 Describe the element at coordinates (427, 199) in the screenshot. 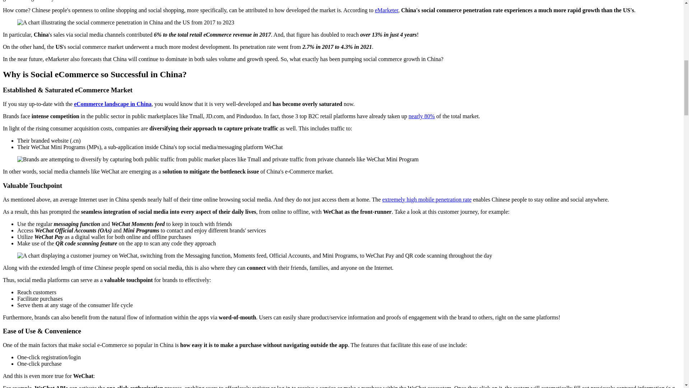

I see `extremely high mobile penetration rate` at that location.